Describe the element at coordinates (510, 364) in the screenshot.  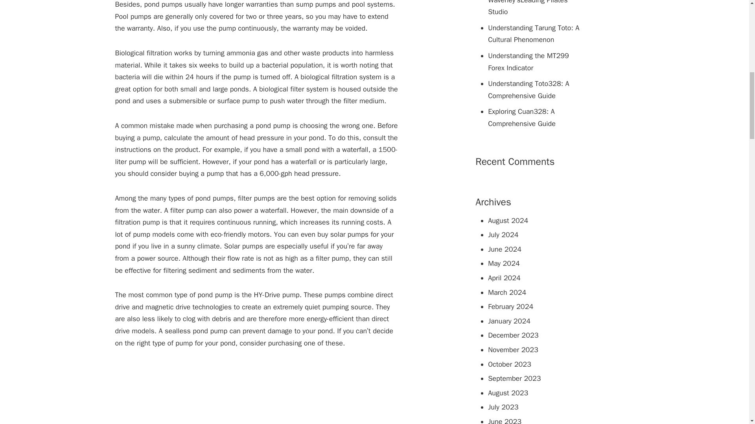
I see `October 2023` at that location.